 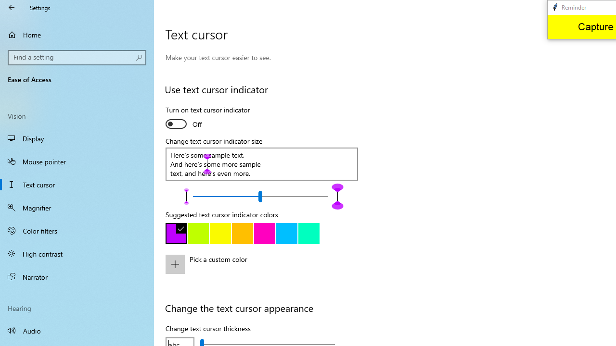 I want to click on Pink, so click(x=265, y=234).